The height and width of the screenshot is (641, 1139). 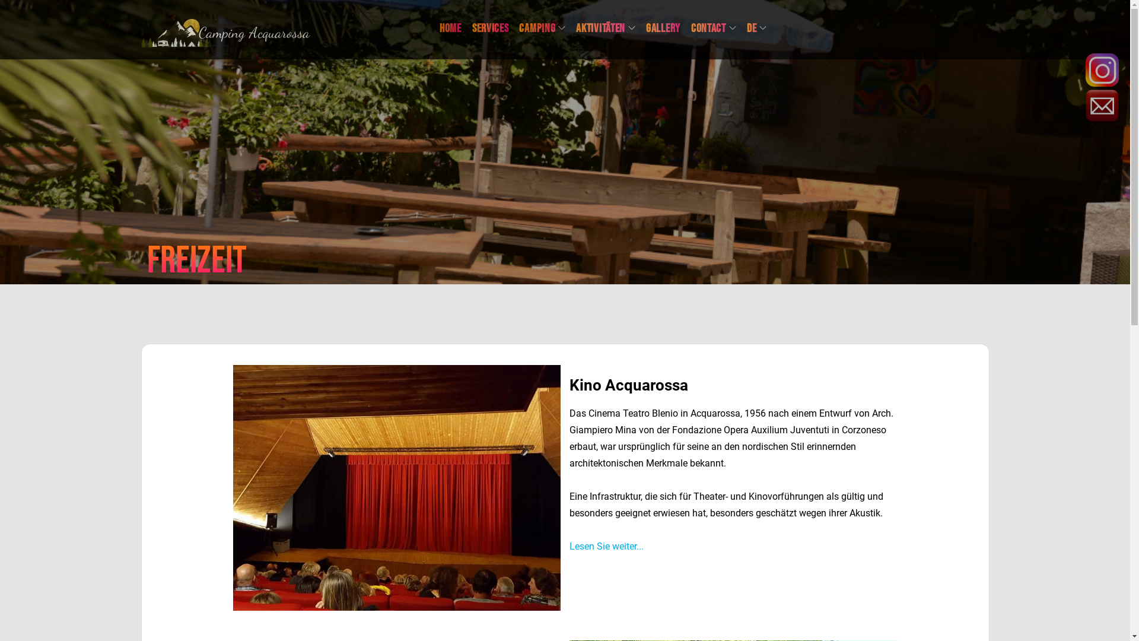 I want to click on SERVICES, so click(x=491, y=28).